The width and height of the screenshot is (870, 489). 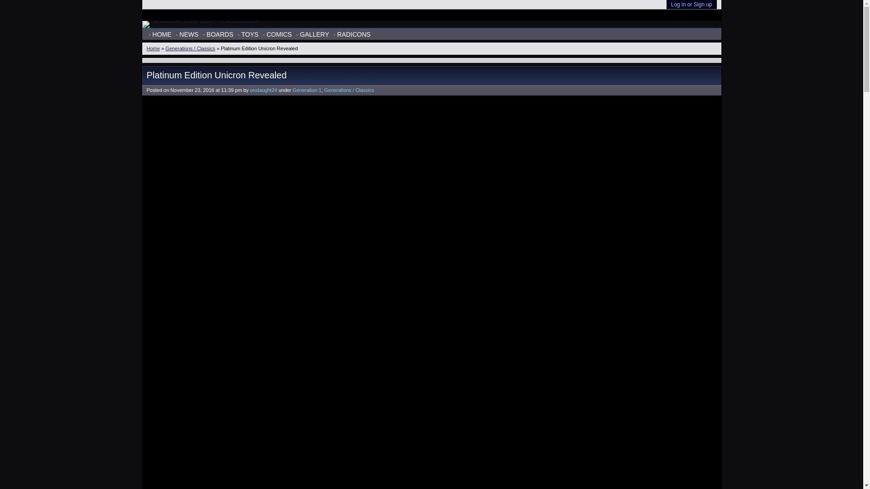 I want to click on Transformer World 2005 - TFW2005.COM, so click(x=201, y=20).